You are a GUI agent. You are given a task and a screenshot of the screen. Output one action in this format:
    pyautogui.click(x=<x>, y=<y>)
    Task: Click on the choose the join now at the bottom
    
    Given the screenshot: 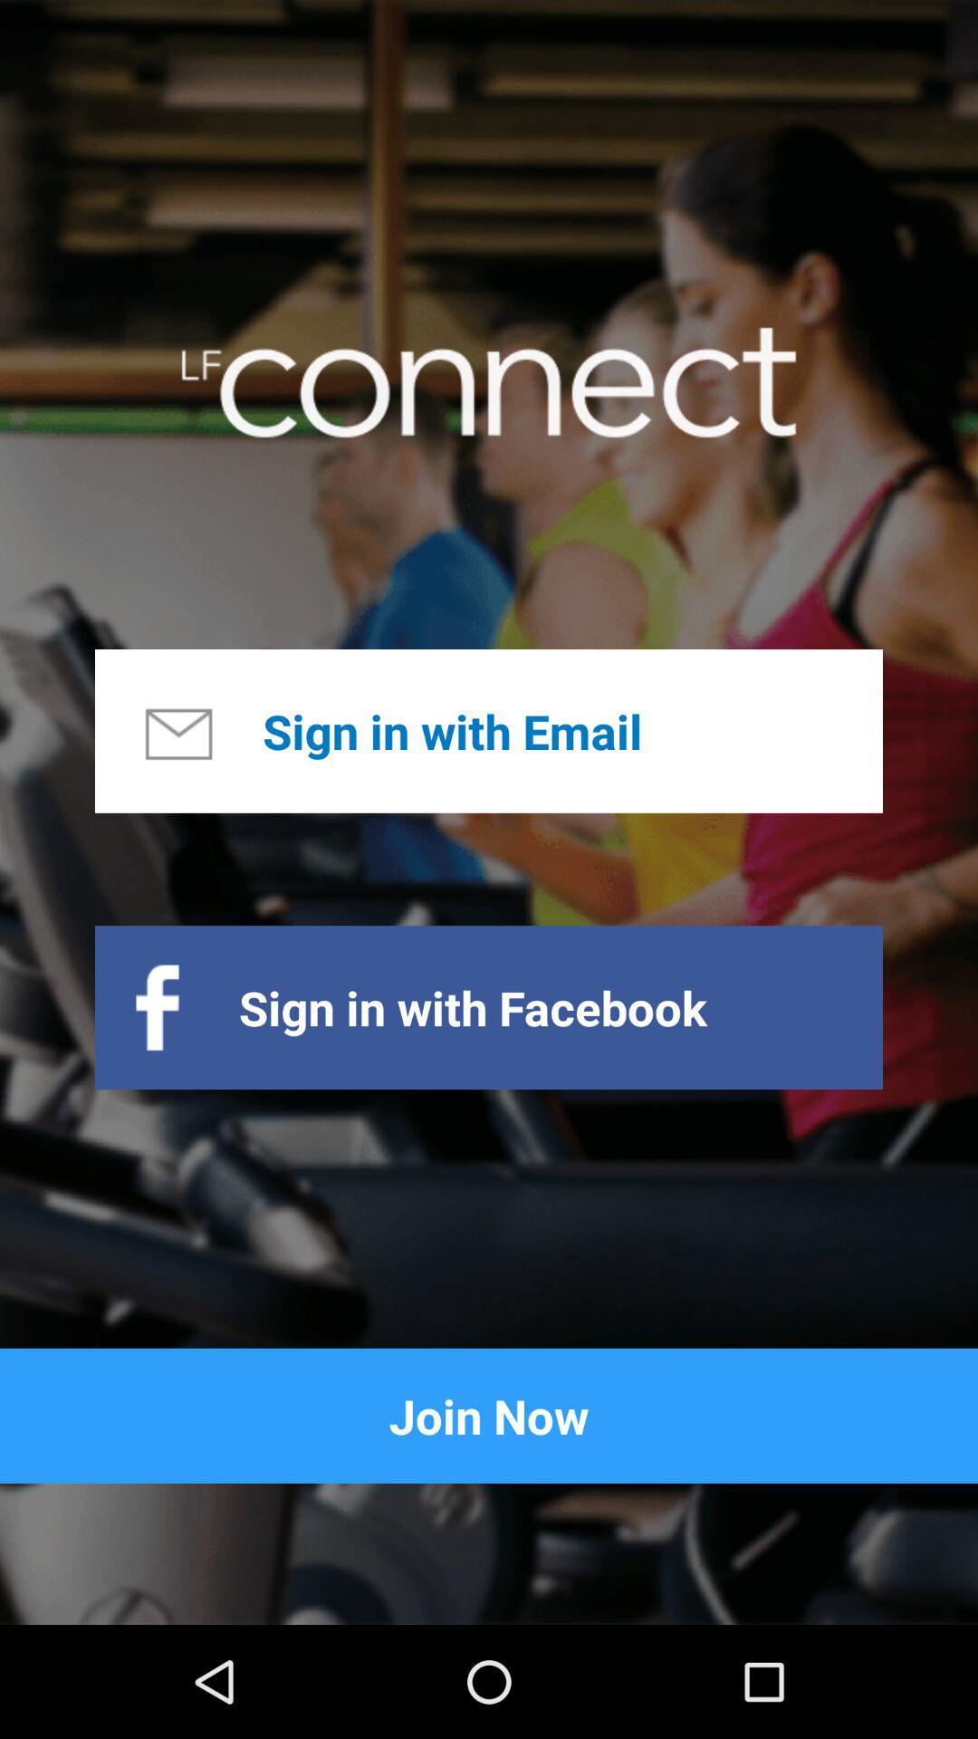 What is the action you would take?
    pyautogui.click(x=489, y=1415)
    